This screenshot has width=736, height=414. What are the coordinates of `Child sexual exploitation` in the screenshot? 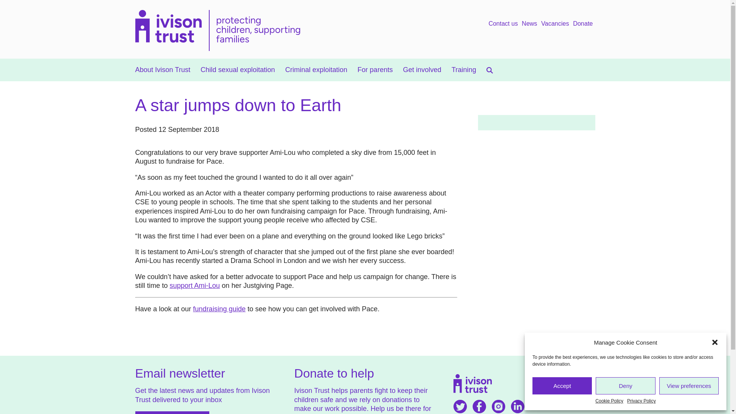 It's located at (237, 70).